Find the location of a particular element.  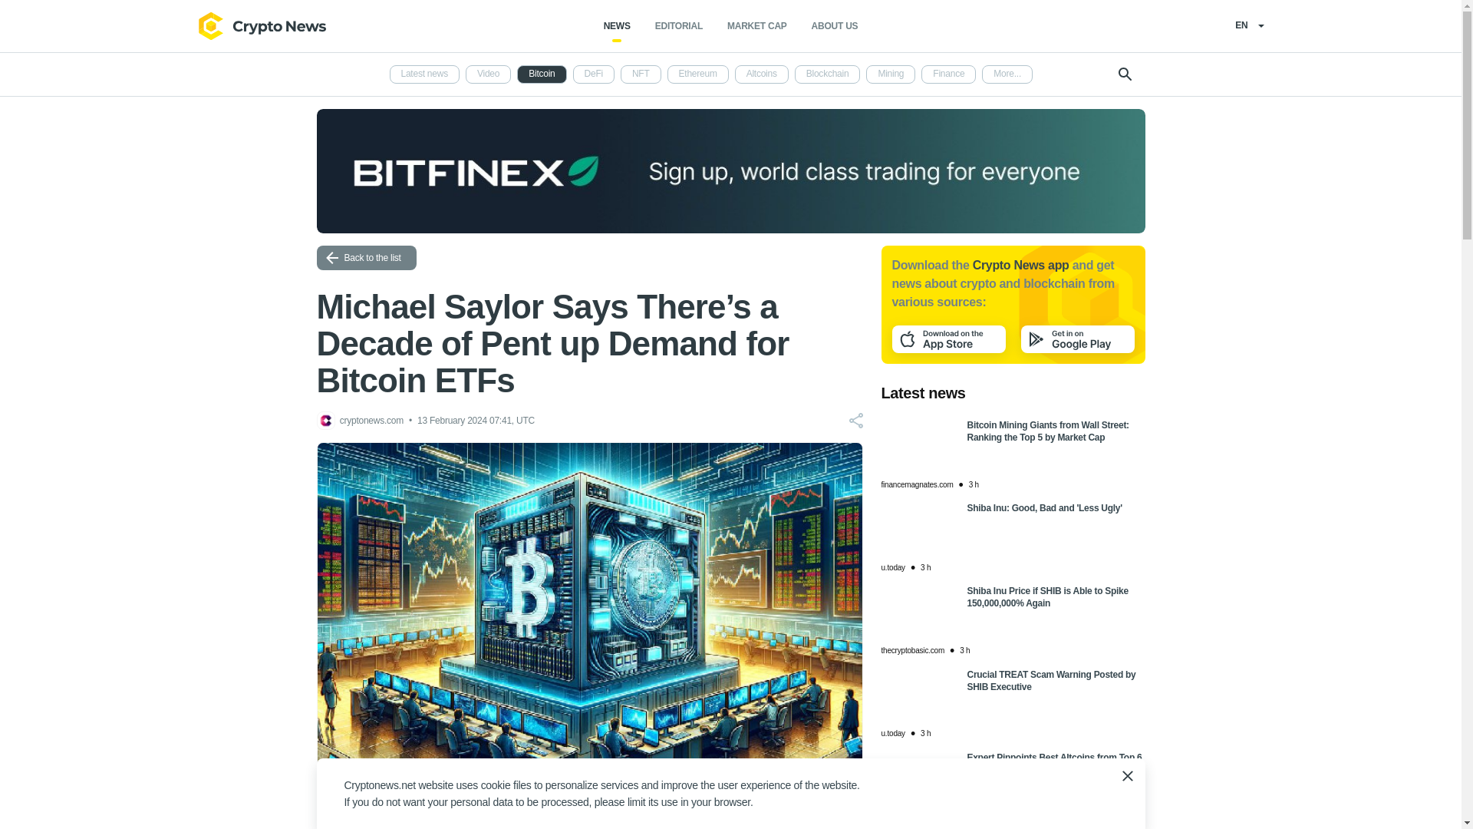

Mining is located at coordinates (890, 74).